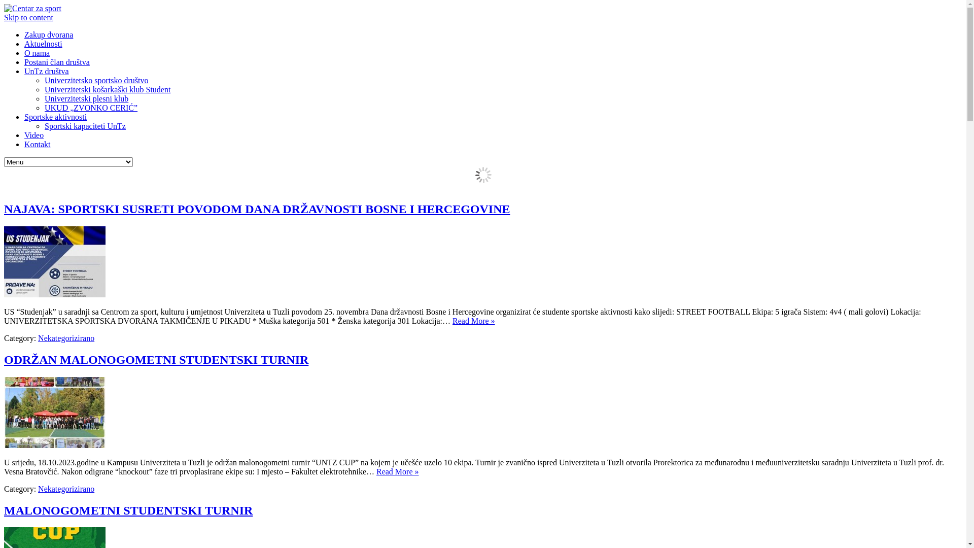 This screenshot has width=974, height=548. What do you see at coordinates (56, 117) in the screenshot?
I see `Sportske aktivnosti` at bounding box center [56, 117].